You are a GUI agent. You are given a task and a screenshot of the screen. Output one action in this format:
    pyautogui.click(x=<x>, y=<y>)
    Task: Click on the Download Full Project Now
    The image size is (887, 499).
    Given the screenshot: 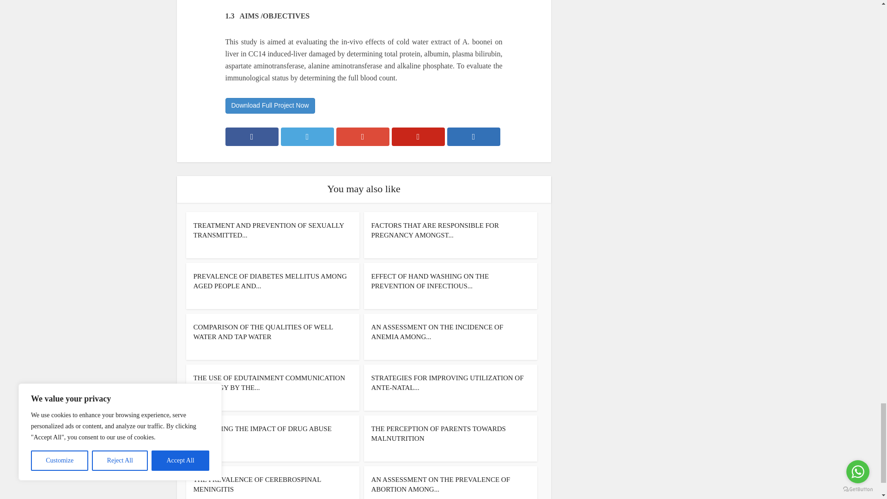 What is the action you would take?
    pyautogui.click(x=270, y=105)
    